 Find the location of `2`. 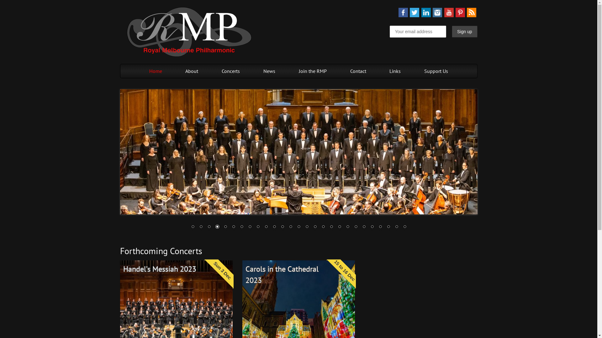

2 is located at coordinates (201, 227).